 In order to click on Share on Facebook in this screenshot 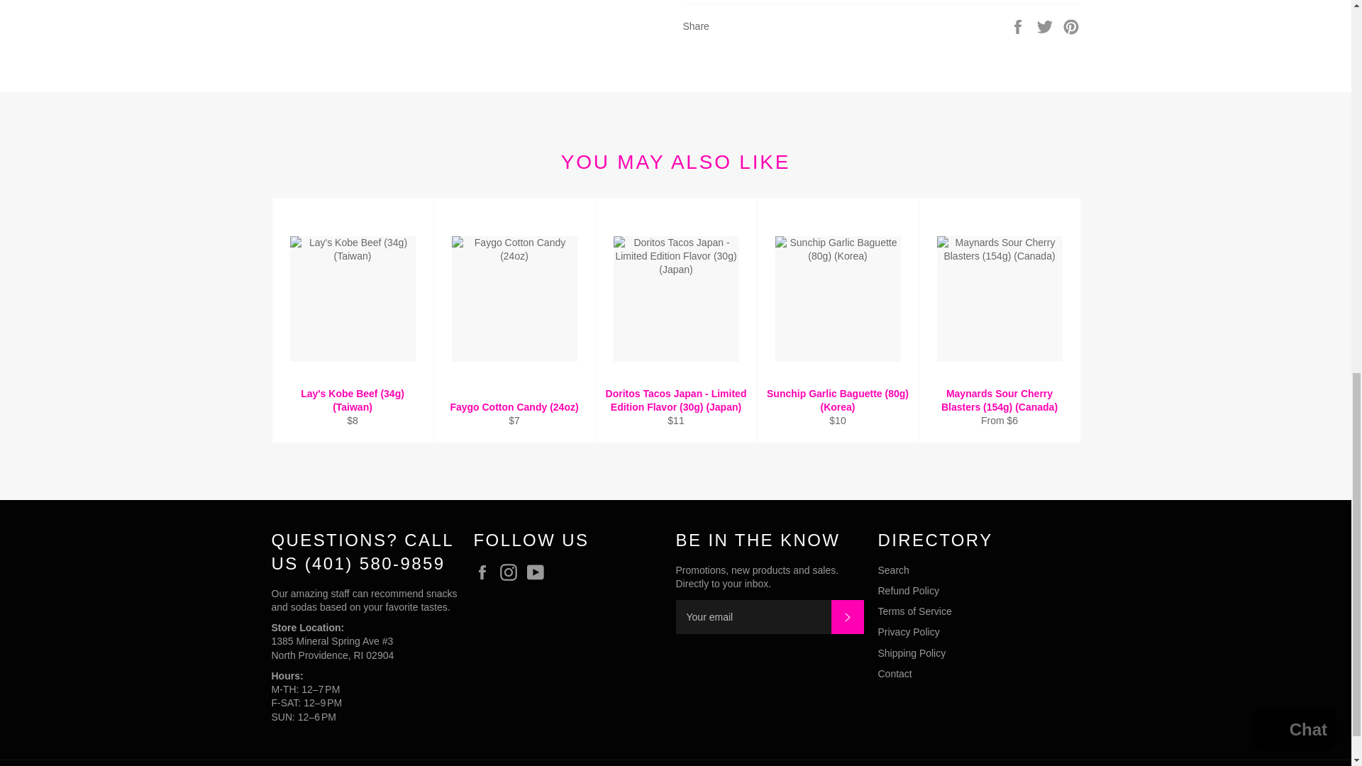, I will do `click(1019, 26)`.